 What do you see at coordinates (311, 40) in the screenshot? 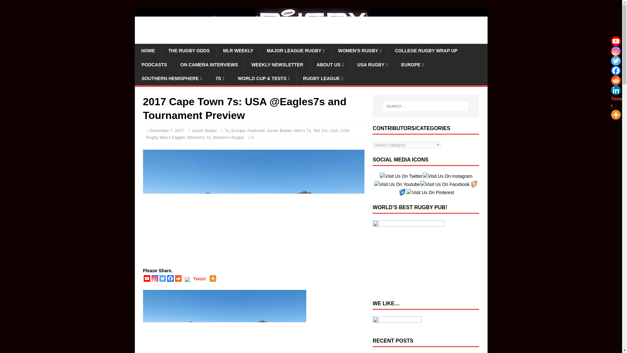
I see `Rugby Wrap Up` at bounding box center [311, 40].